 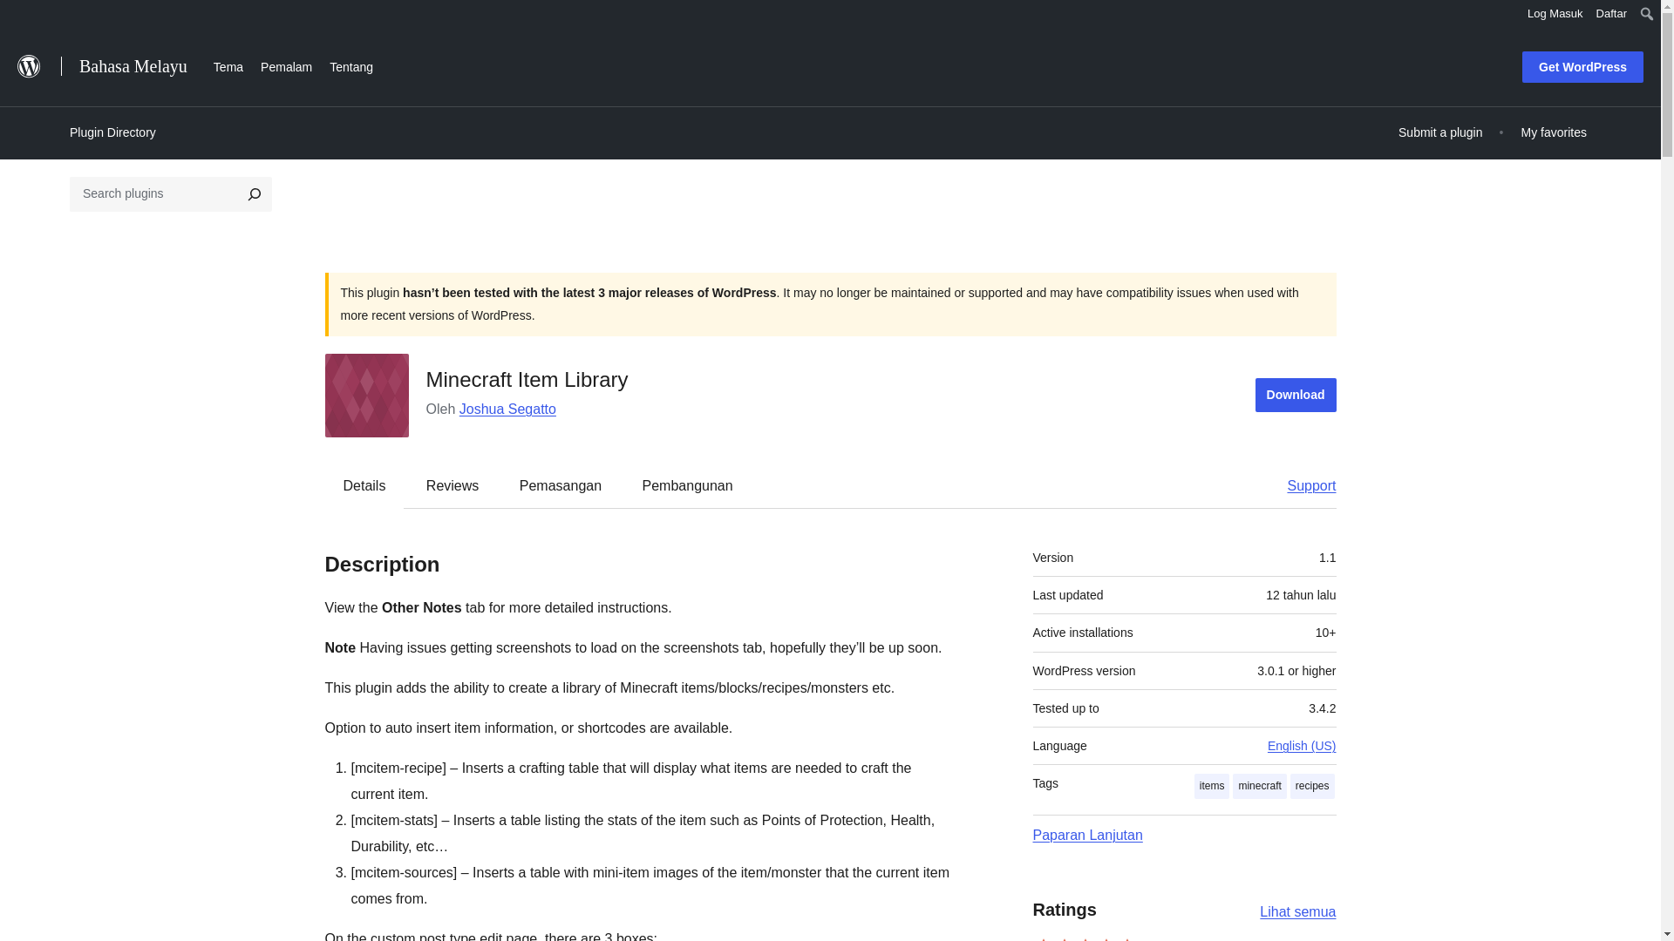 I want to click on Log Masuk, so click(x=1555, y=14).